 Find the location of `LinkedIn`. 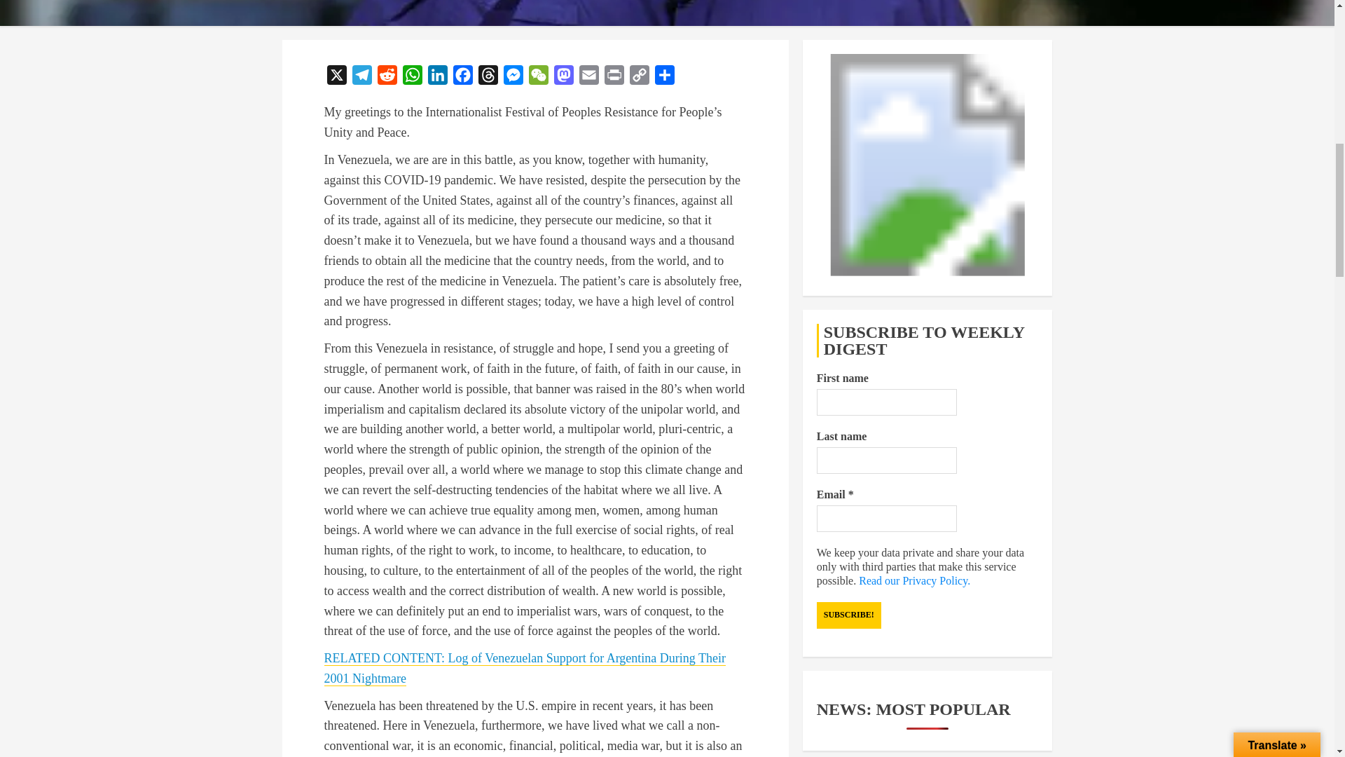

LinkedIn is located at coordinates (437, 77).